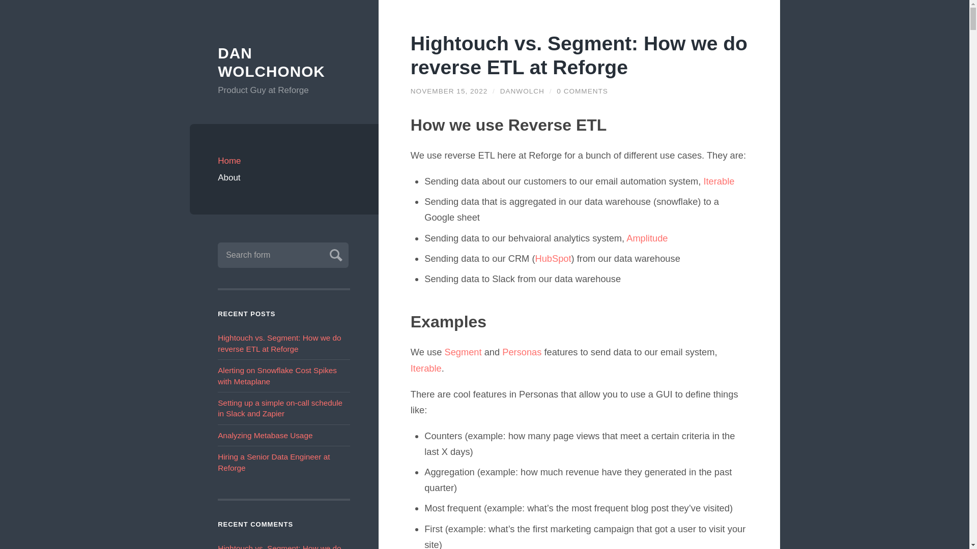  Describe the element at coordinates (449, 90) in the screenshot. I see `Hightouch vs. Segment: How we do reverse ETL at Reforge` at that location.